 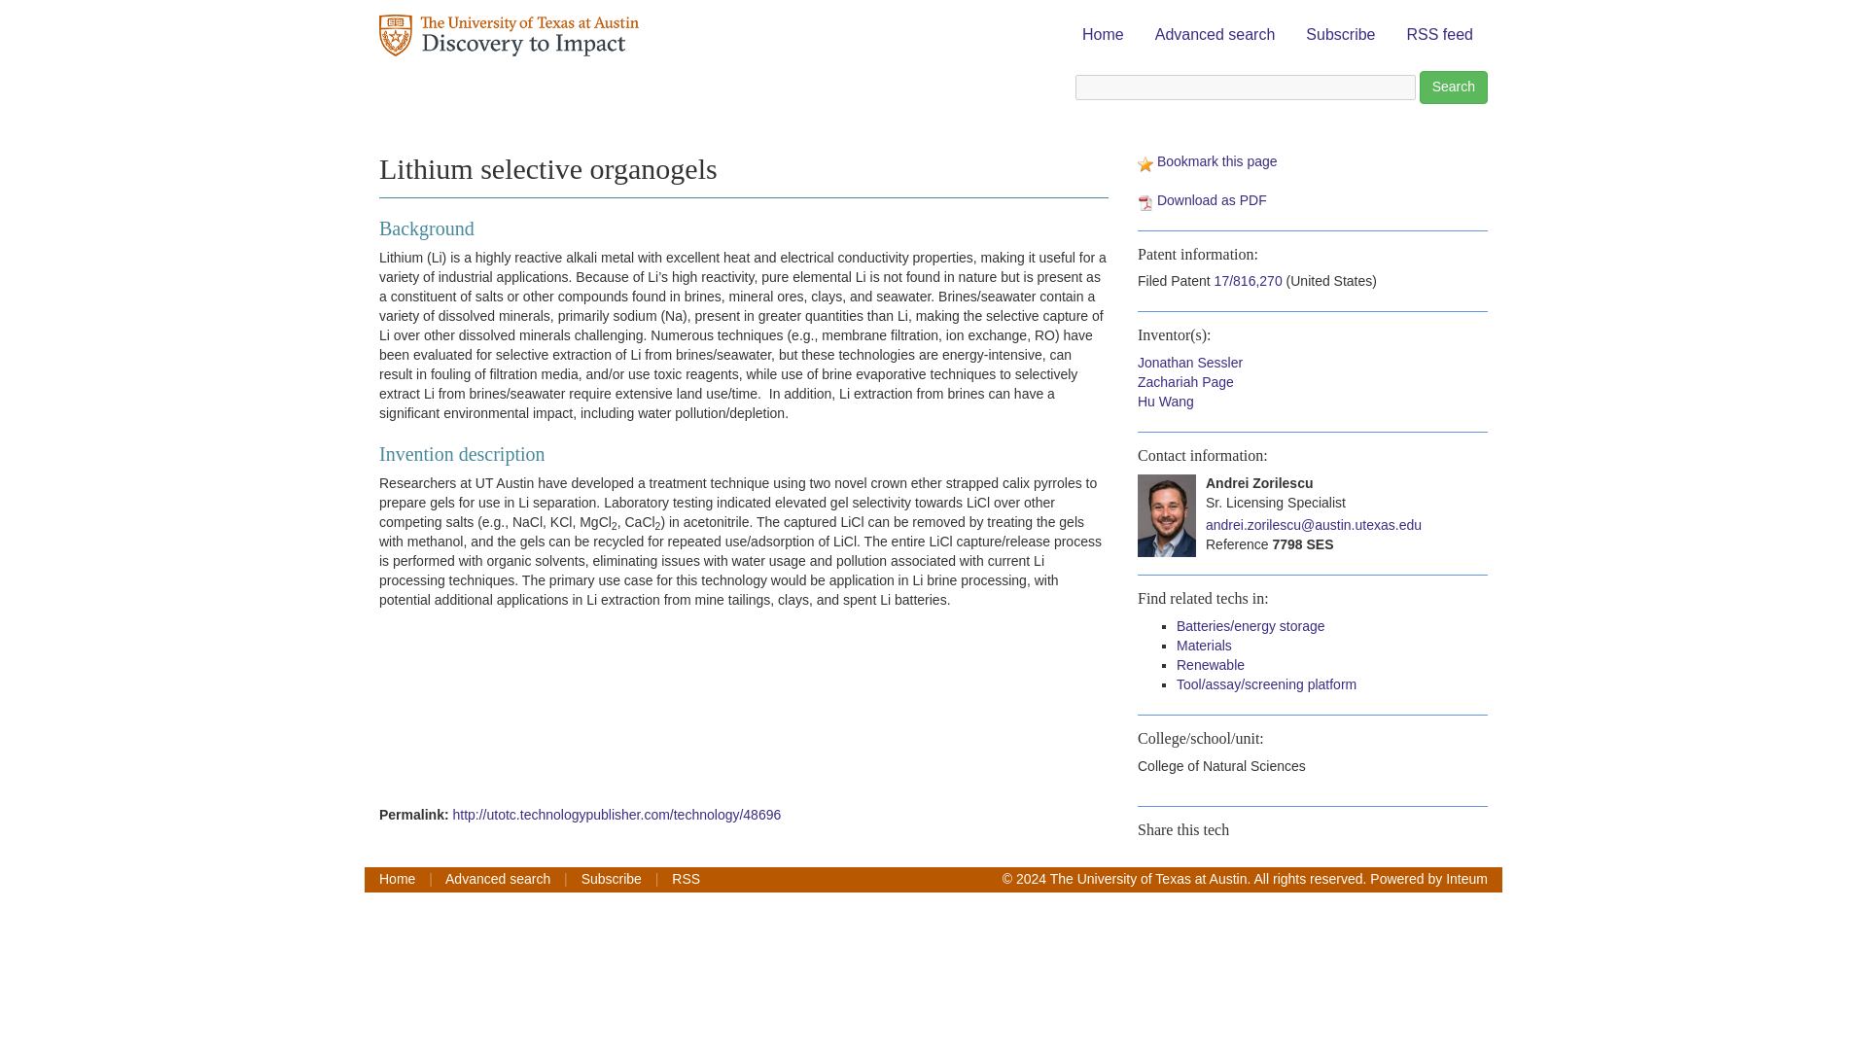 I want to click on Hu Wang, so click(x=1165, y=402).